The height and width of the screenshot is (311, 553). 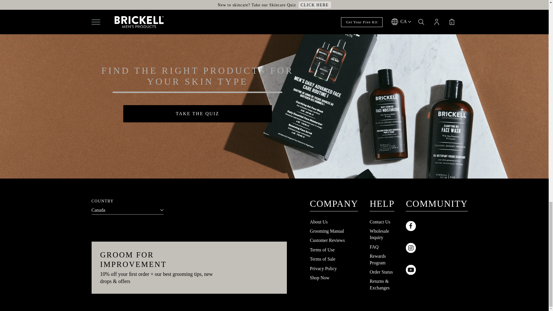 What do you see at coordinates (437, 270) in the screenshot?
I see `Follow us on Youtube` at bounding box center [437, 270].